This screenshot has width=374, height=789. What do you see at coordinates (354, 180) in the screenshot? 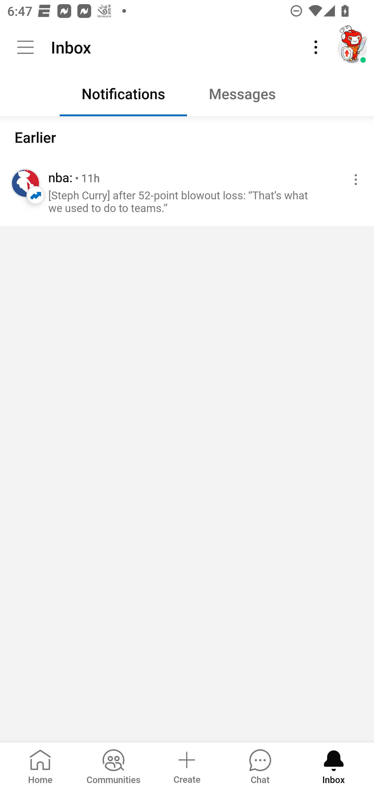
I see `More options` at bounding box center [354, 180].